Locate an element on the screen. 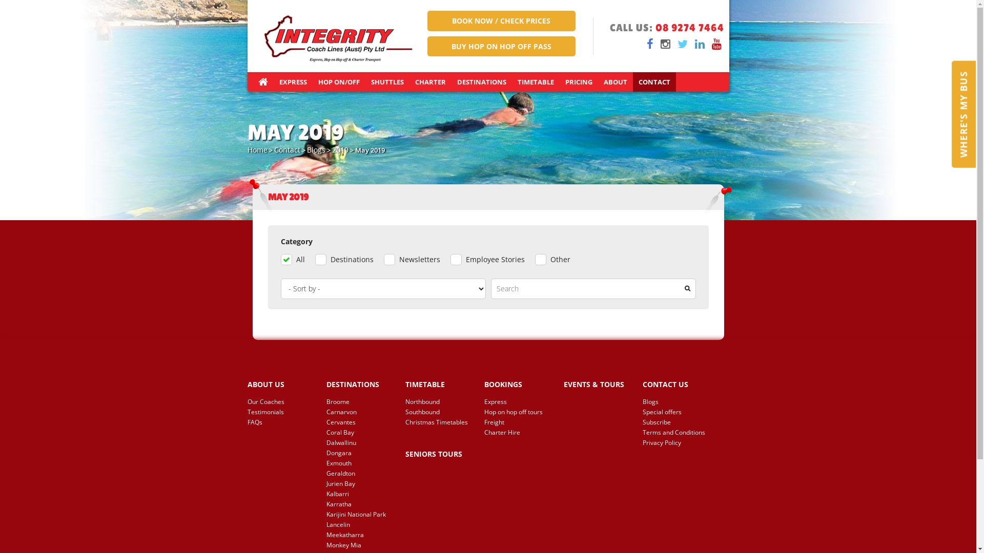  Meekatharra is located at coordinates (361, 535).